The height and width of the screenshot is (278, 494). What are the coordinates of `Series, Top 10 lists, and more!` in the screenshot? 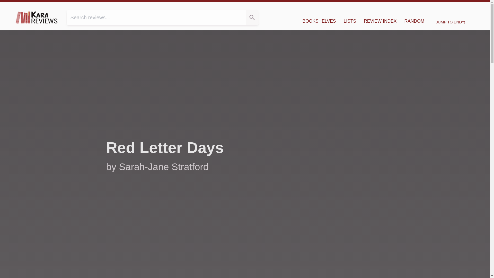 It's located at (350, 21).